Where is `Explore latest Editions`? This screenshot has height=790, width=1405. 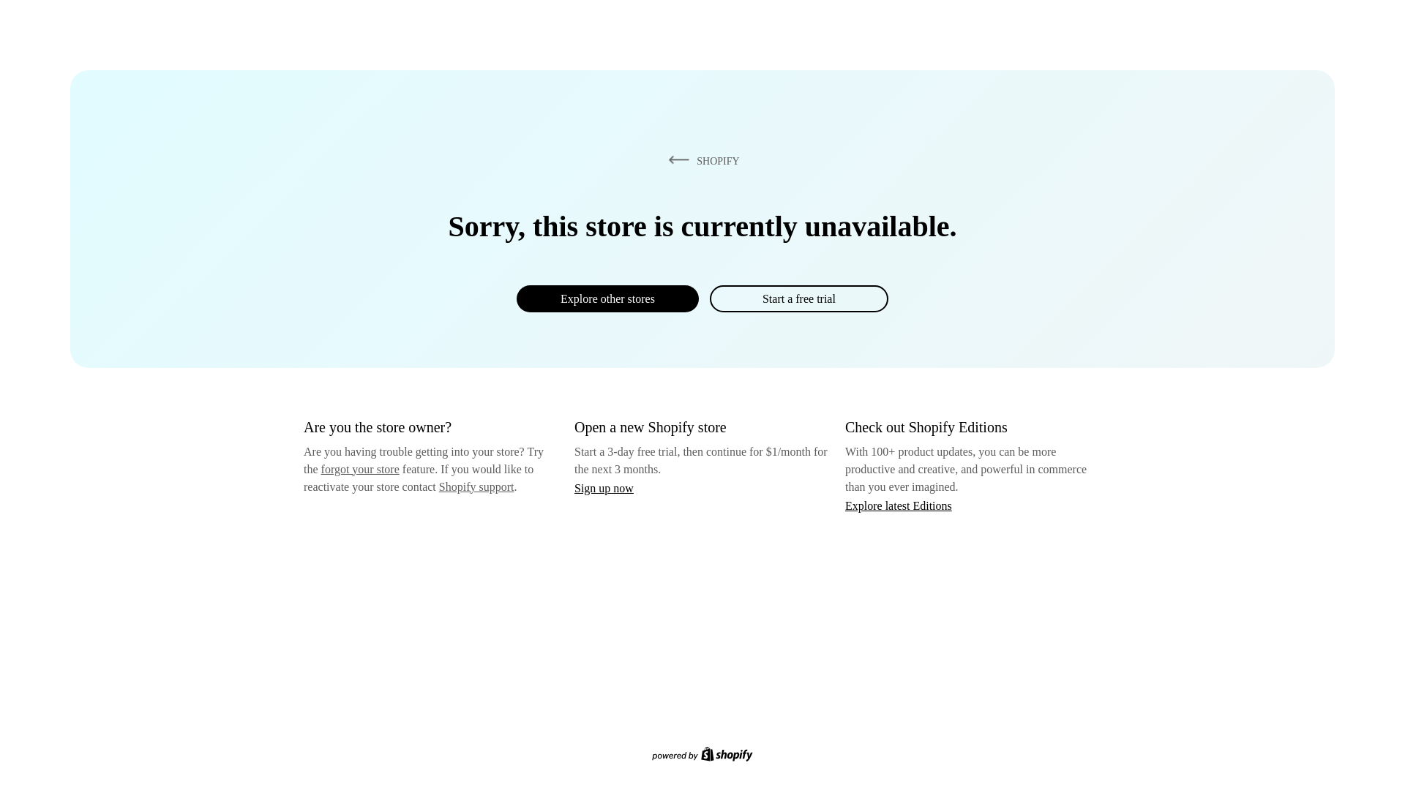
Explore latest Editions is located at coordinates (899, 505).